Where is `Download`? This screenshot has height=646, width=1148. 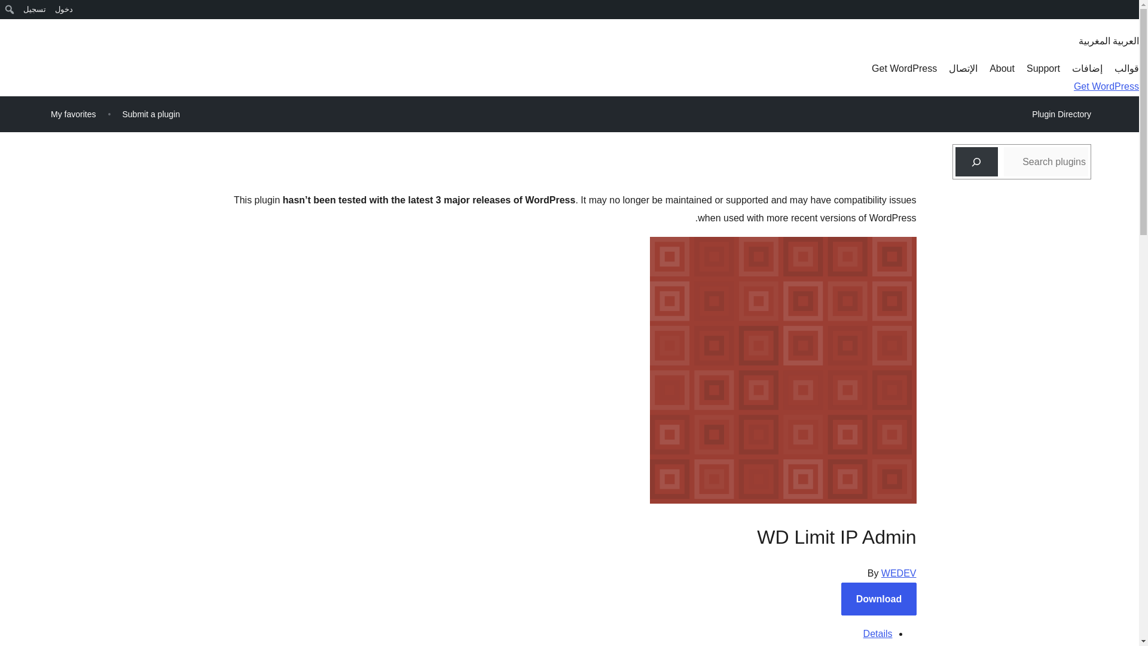
Download is located at coordinates (879, 599).